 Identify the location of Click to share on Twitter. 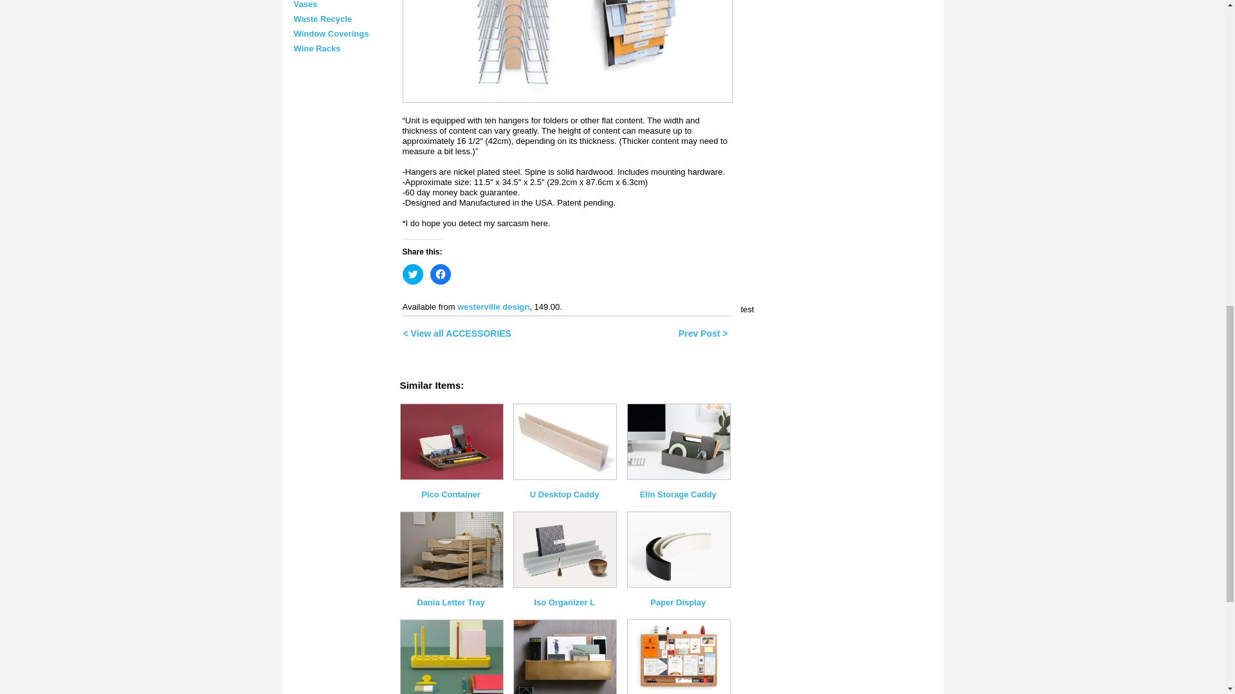
(413, 274).